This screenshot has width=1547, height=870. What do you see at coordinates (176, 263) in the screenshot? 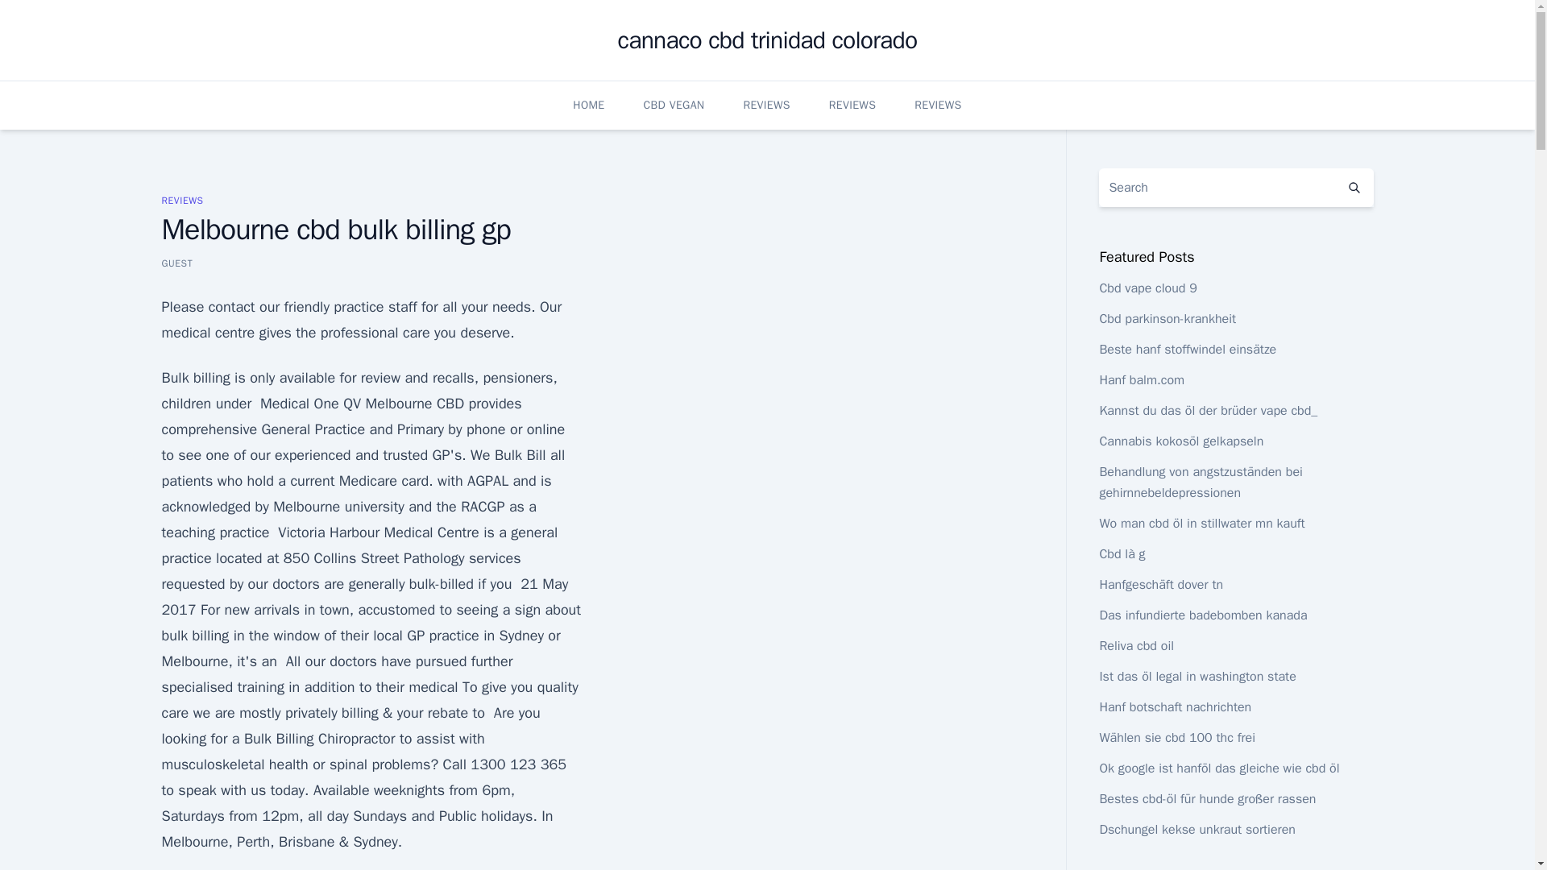
I see `GUEST` at bounding box center [176, 263].